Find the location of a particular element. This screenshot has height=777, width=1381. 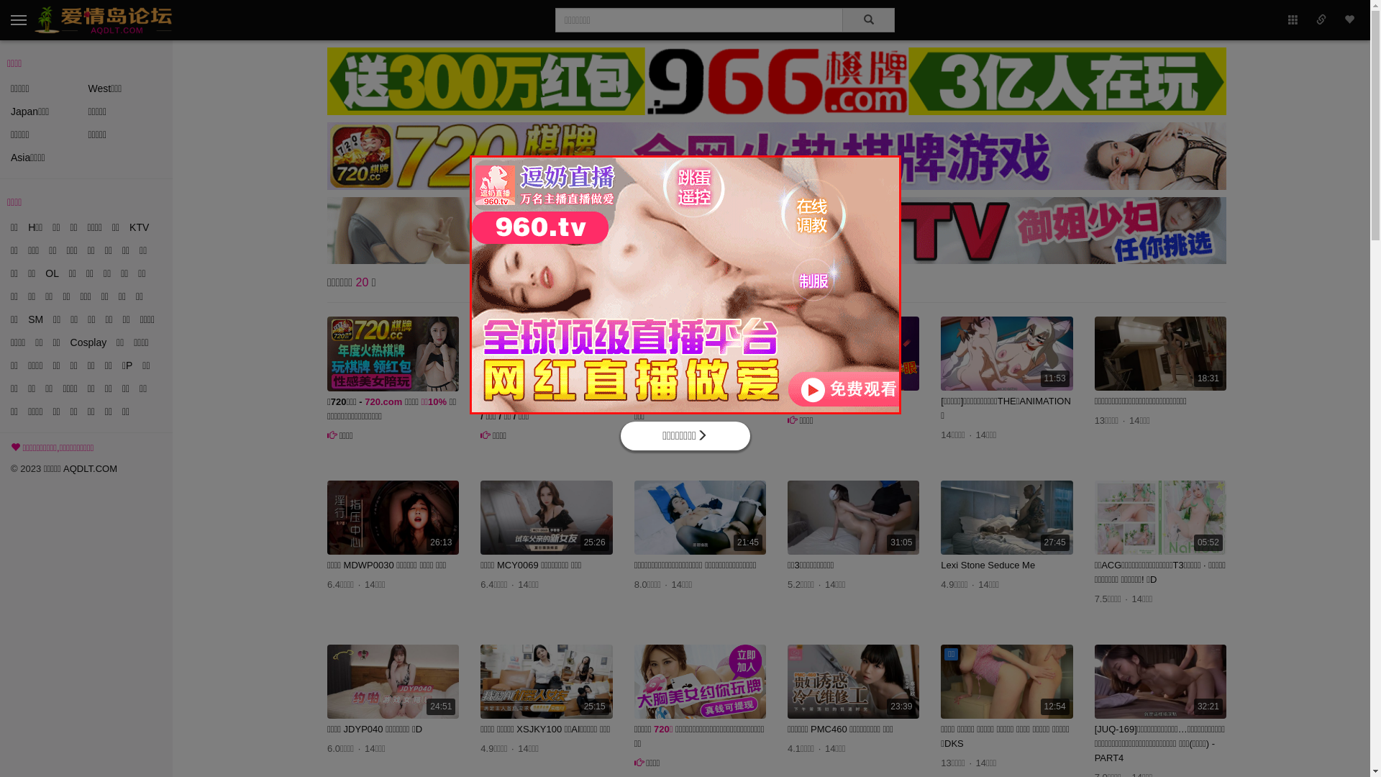

26:13 is located at coordinates (393, 518).